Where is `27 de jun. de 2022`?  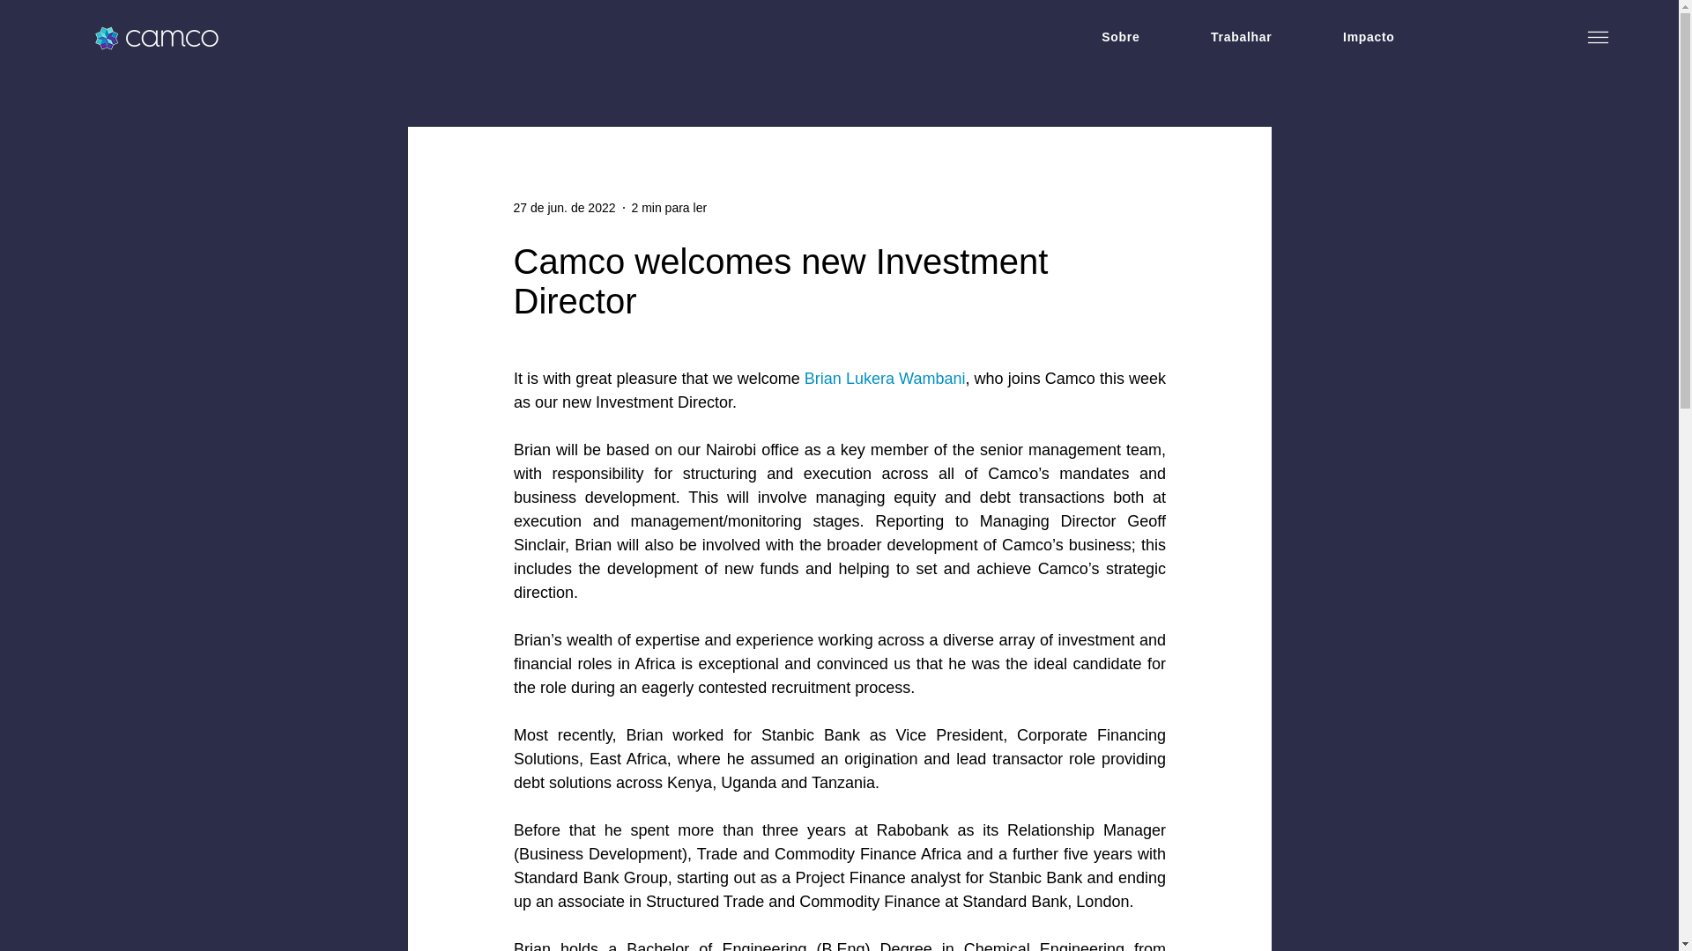 27 de jun. de 2022 is located at coordinates (564, 208).